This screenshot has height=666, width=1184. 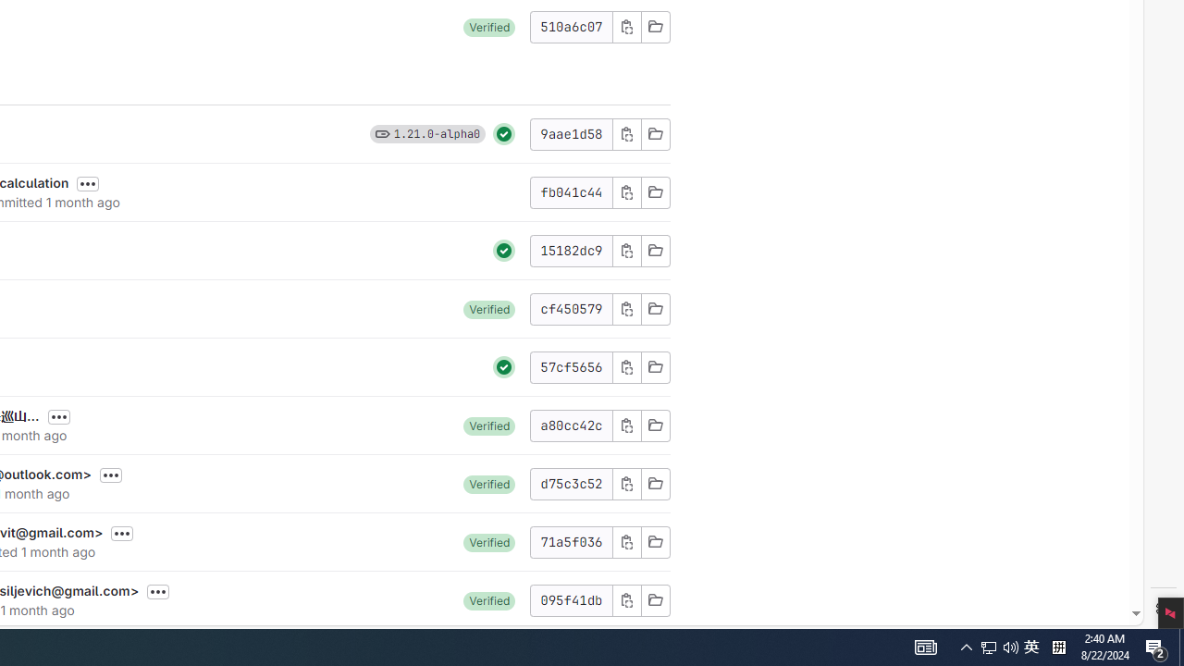 What do you see at coordinates (504, 366) in the screenshot?
I see `Class: s24 gl-icon` at bounding box center [504, 366].